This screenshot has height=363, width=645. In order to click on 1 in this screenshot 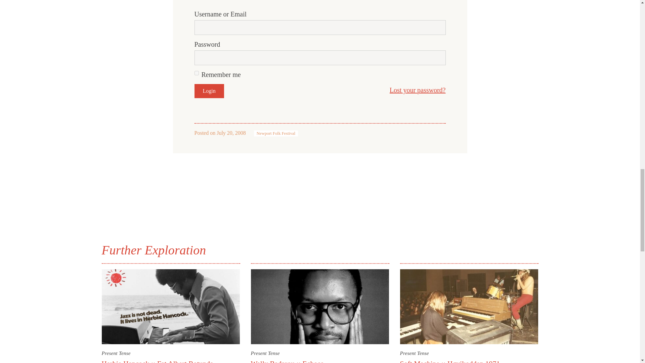, I will do `click(196, 73)`.